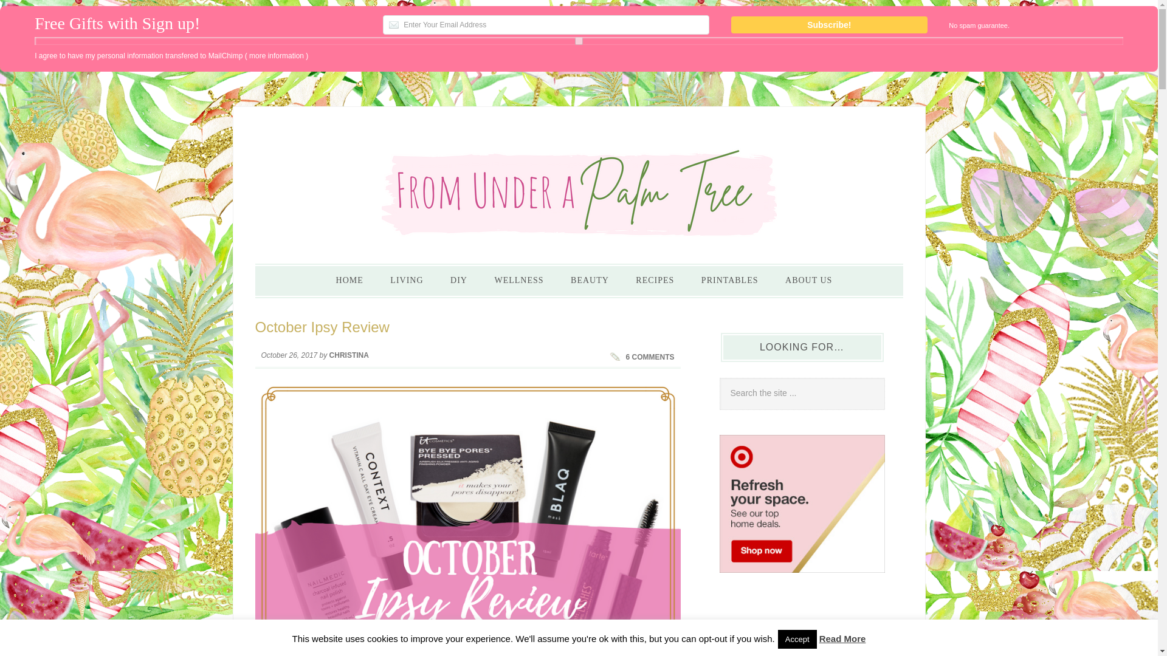  I want to click on Subscribe!, so click(829, 25).